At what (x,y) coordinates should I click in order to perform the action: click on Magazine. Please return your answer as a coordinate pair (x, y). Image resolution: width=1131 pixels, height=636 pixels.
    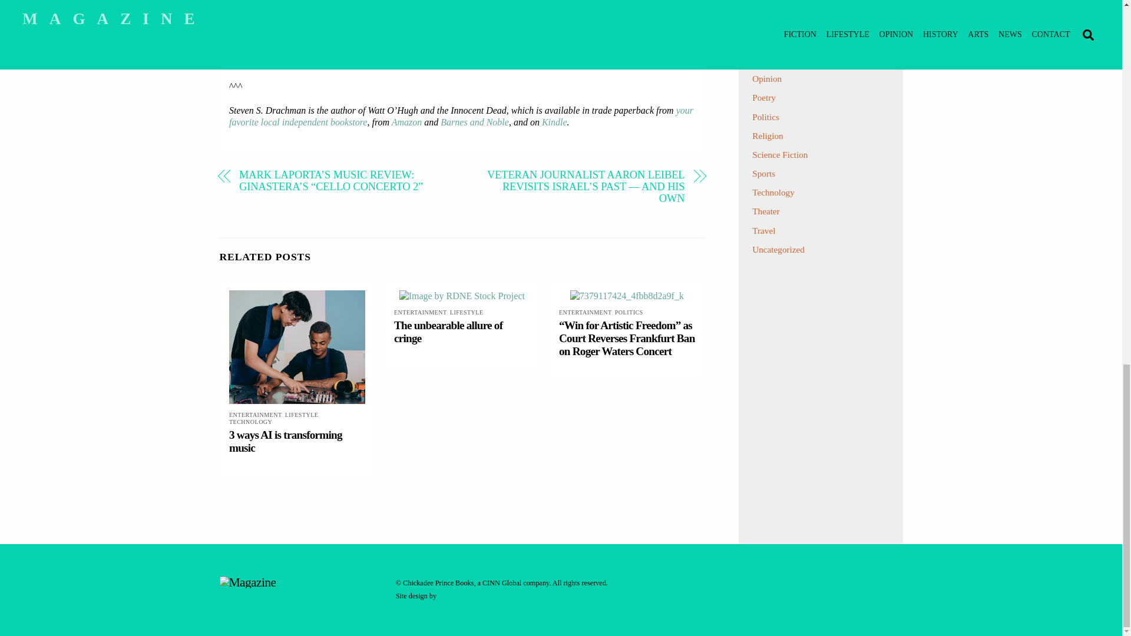
    Looking at the image, I should click on (247, 582).